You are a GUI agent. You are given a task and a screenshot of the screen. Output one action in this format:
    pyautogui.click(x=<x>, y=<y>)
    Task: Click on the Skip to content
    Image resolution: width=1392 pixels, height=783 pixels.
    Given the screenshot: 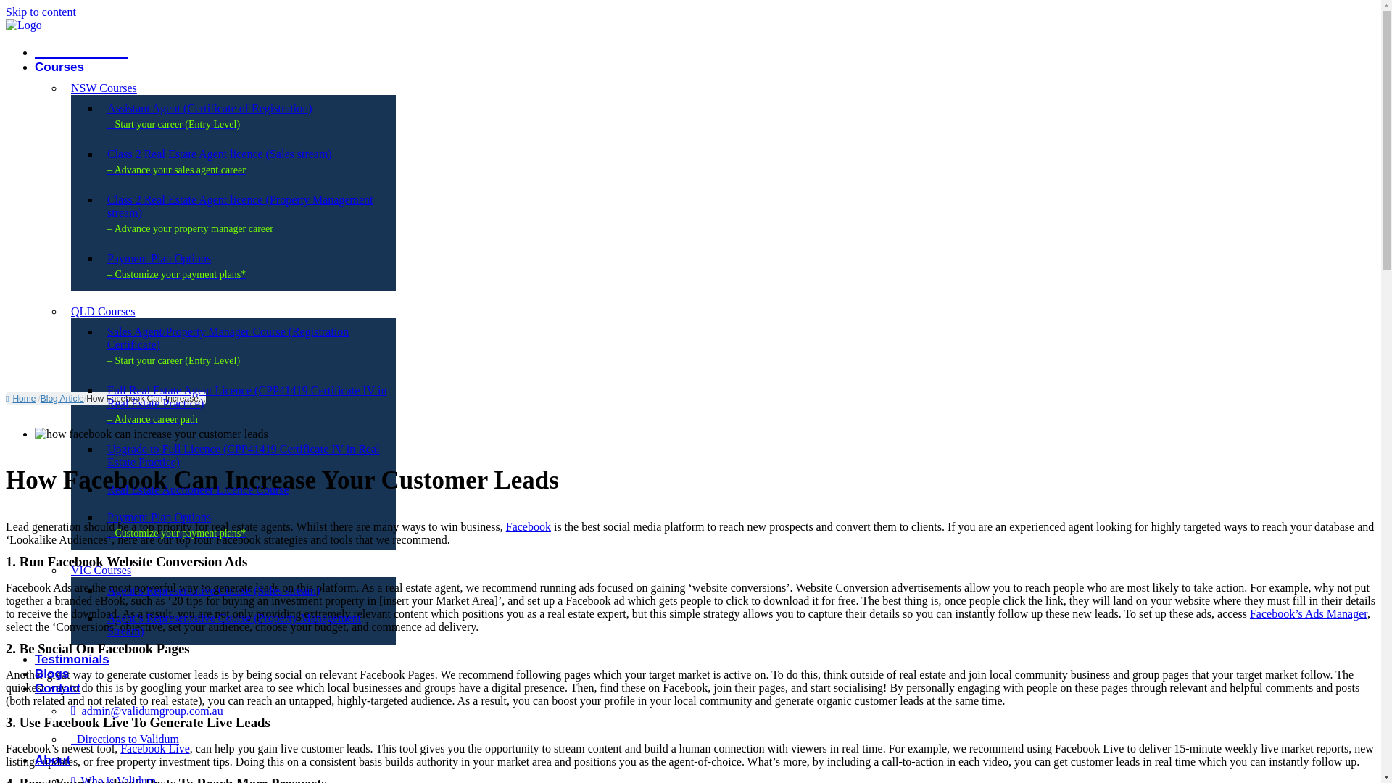 What is the action you would take?
    pyautogui.click(x=41, y=12)
    